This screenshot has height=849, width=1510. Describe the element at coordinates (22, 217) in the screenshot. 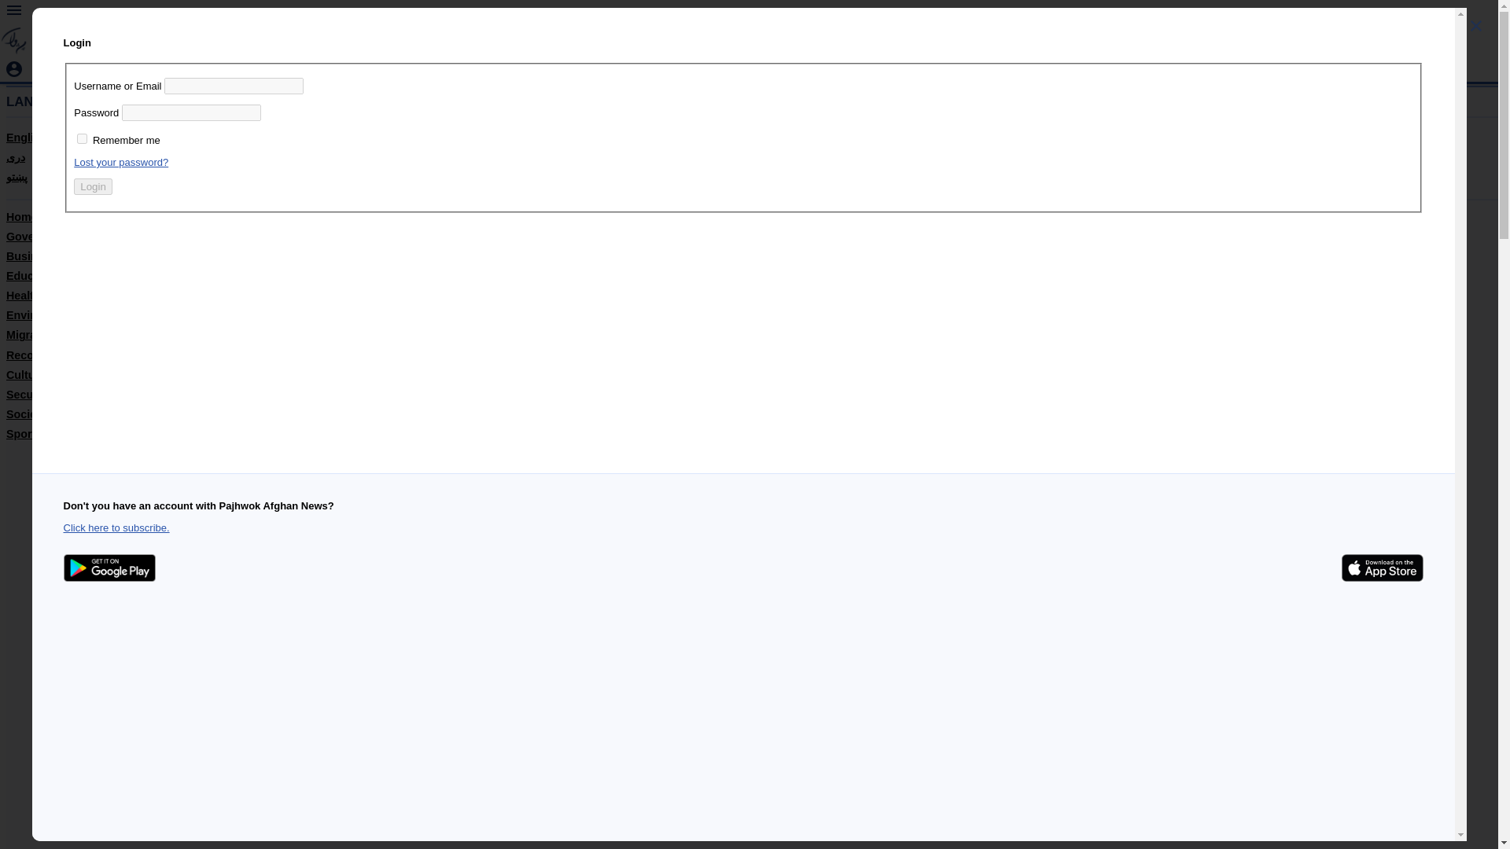

I see `Home` at that location.